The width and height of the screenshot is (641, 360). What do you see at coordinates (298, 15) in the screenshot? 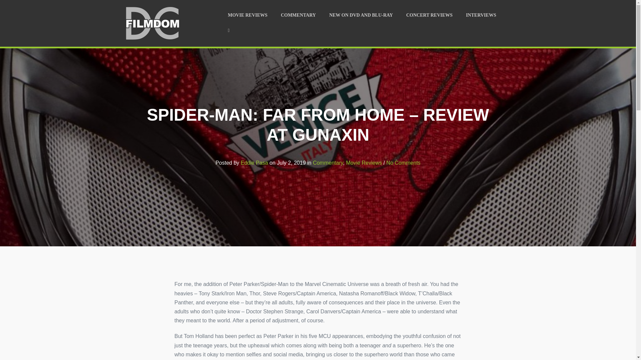
I see `COMMENTARY` at bounding box center [298, 15].